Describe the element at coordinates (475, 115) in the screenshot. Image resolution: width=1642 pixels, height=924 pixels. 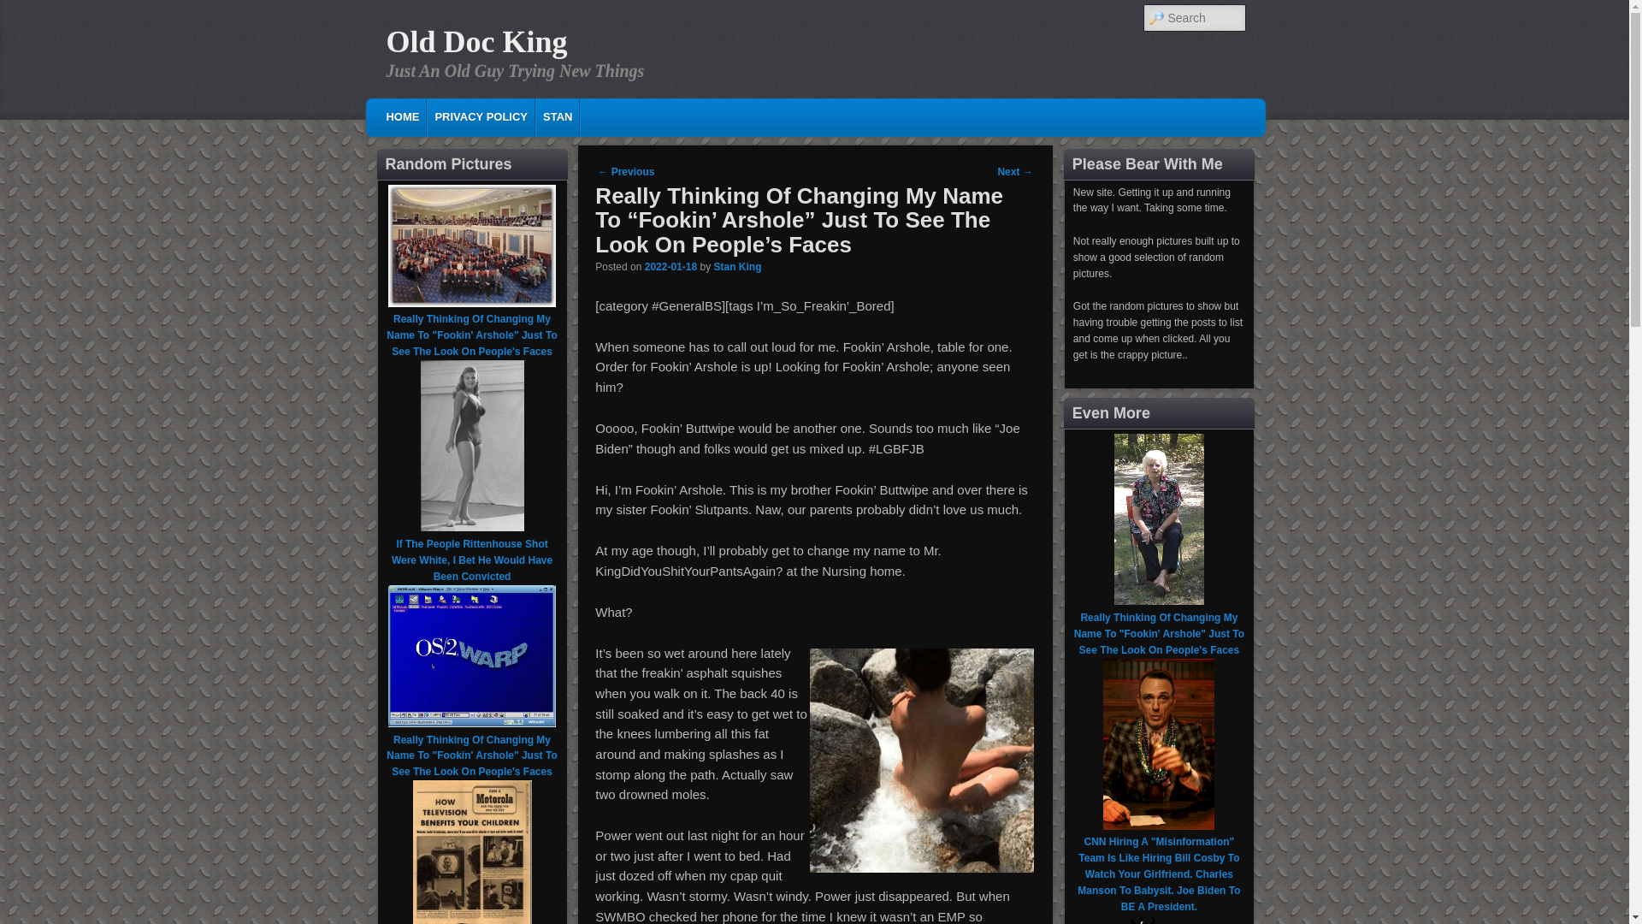
I see `Skip to primary content` at that location.